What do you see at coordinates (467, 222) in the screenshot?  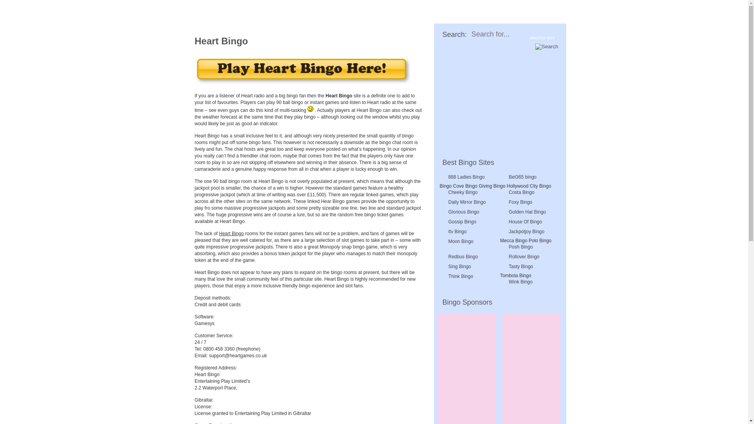 I see `Gossip Bingo` at bounding box center [467, 222].